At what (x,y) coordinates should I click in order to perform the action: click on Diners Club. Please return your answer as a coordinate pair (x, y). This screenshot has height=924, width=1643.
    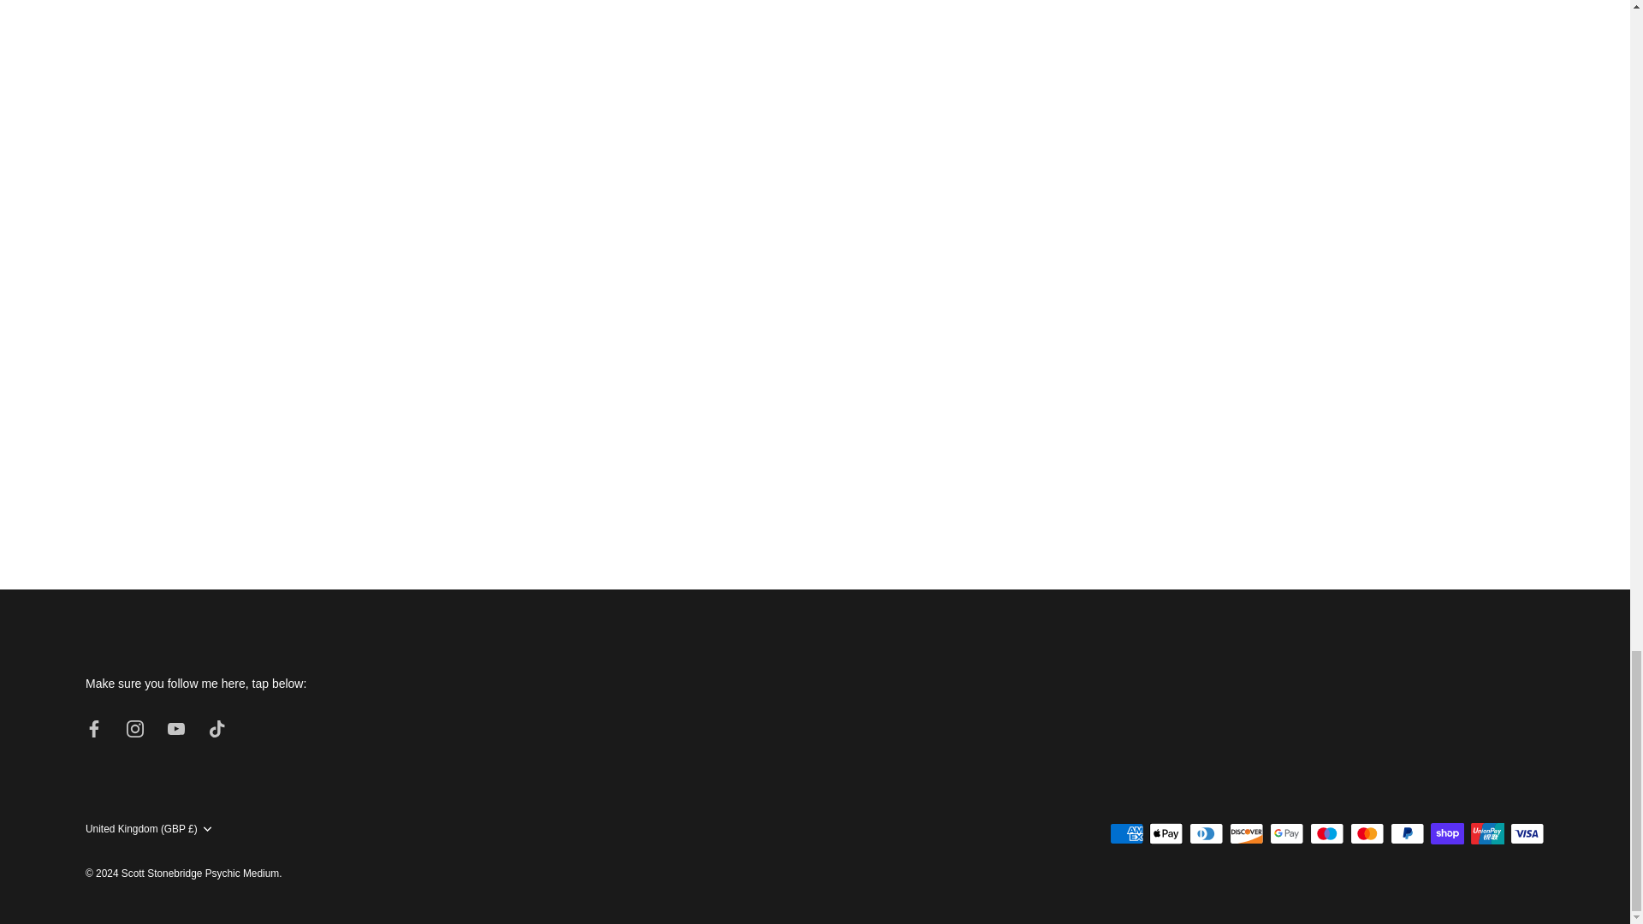
    Looking at the image, I should click on (1207, 833).